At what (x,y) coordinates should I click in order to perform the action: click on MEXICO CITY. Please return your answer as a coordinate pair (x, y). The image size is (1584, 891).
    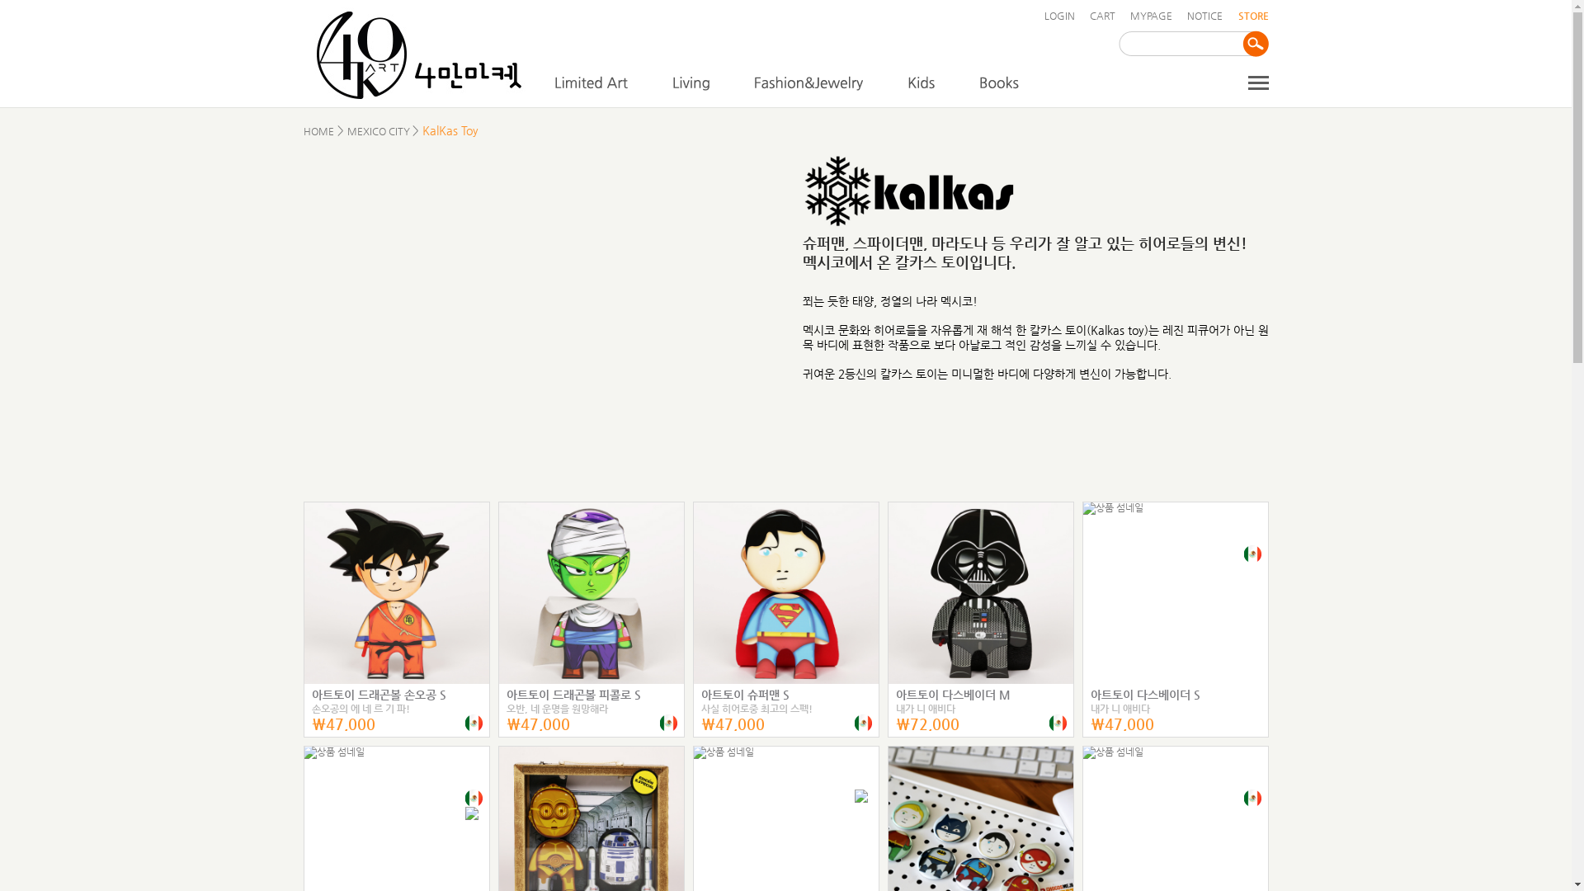
    Looking at the image, I should click on (379, 131).